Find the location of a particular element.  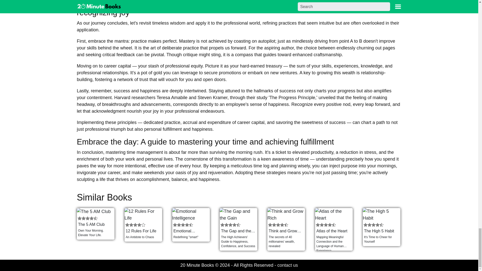

An Antidote to Chaos is located at coordinates (143, 238).